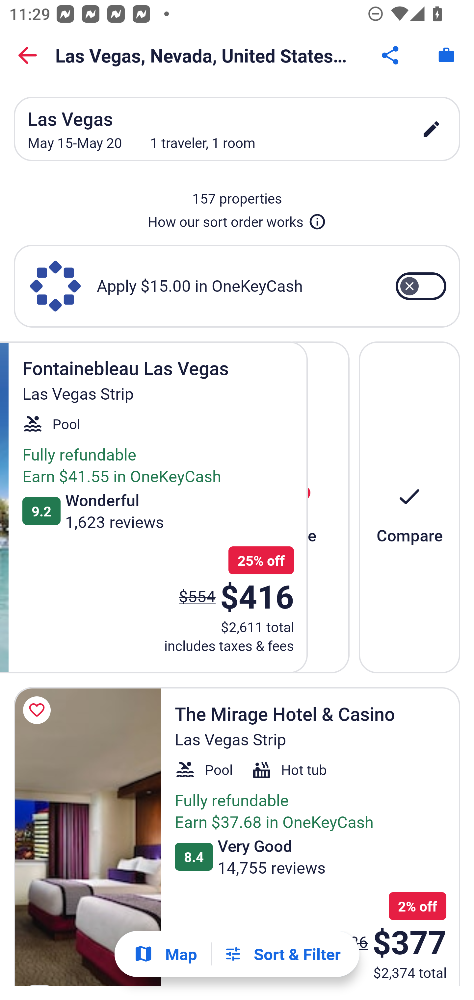  I want to click on Show map Map Show map Button, so click(165, 954).